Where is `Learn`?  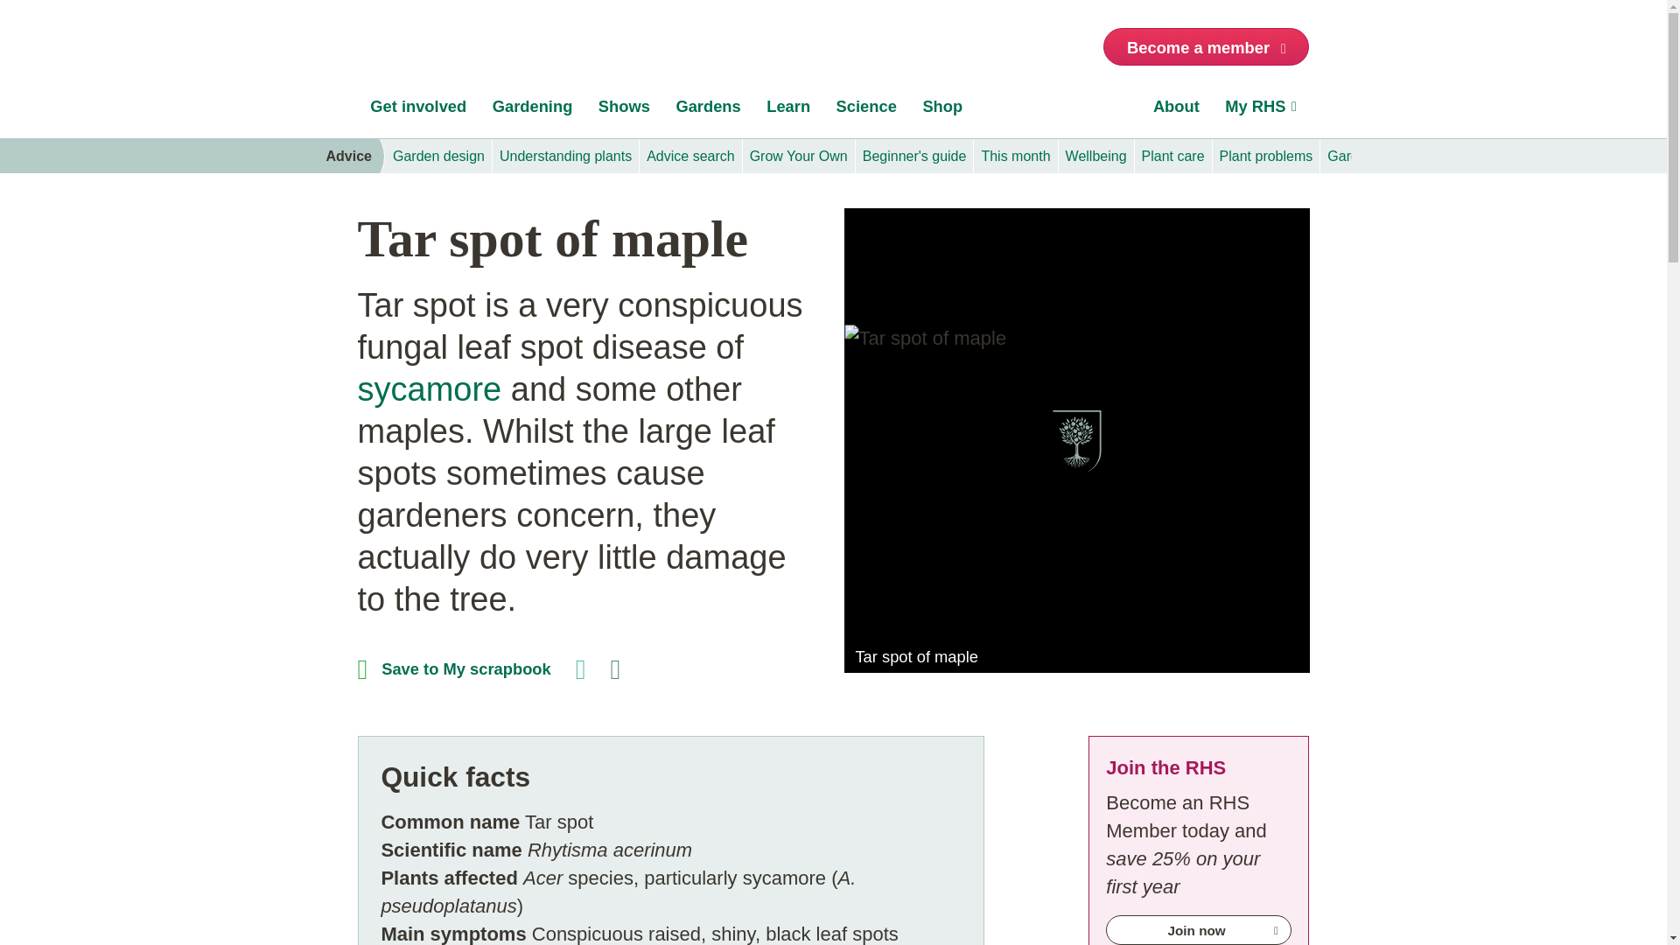
Learn is located at coordinates (787, 110).